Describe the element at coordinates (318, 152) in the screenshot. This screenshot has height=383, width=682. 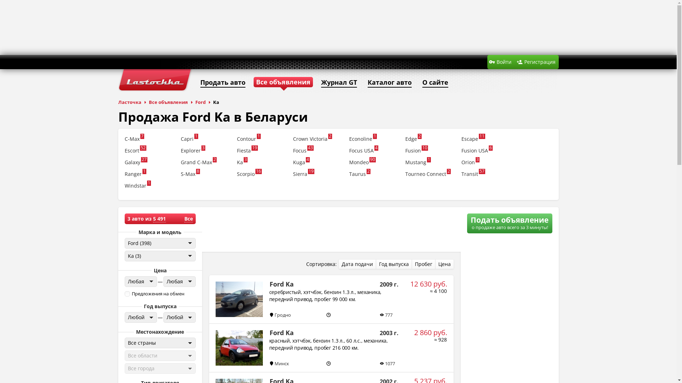
I see `Focus
43` at that location.